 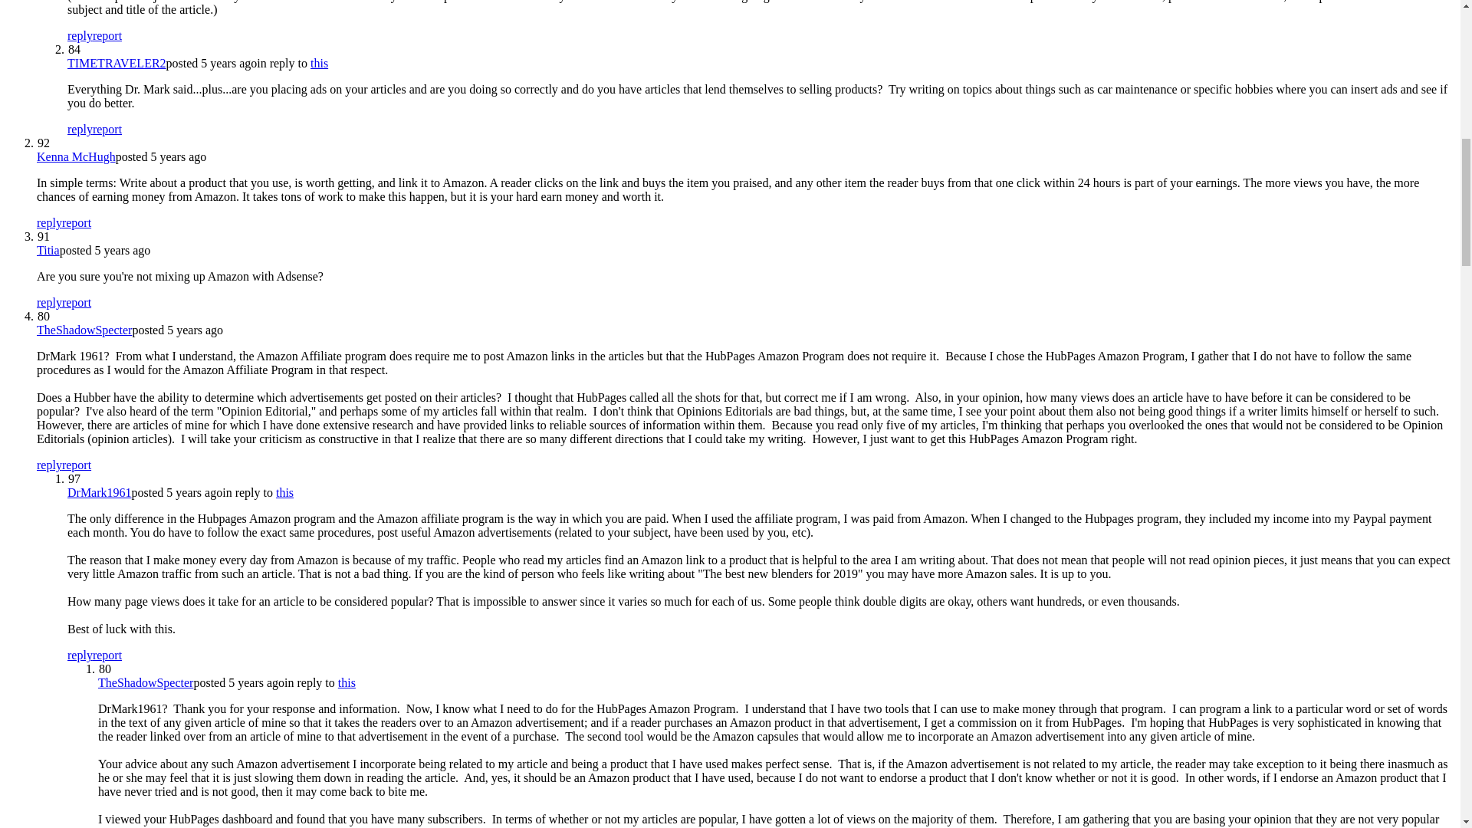 I want to click on TheShadowSpecter, so click(x=84, y=330).